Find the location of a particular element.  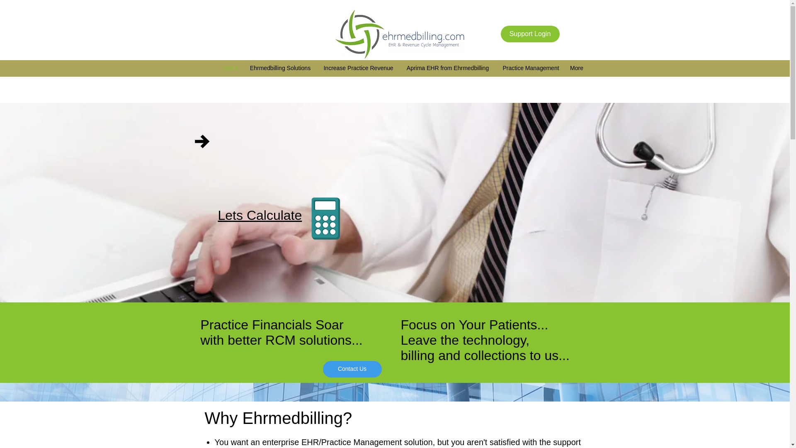

Home is located at coordinates (231, 68).